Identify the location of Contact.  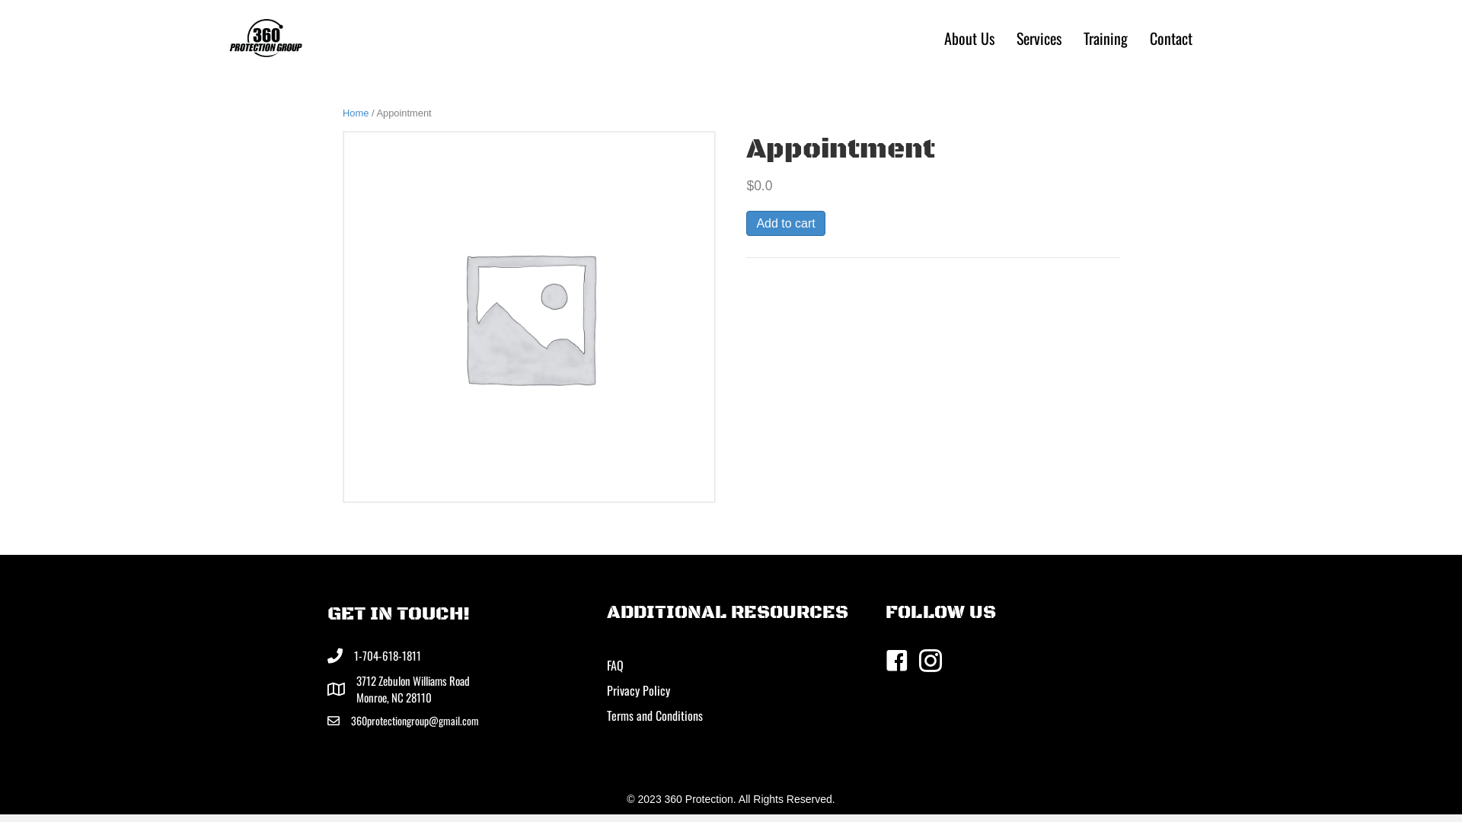
(1171, 38).